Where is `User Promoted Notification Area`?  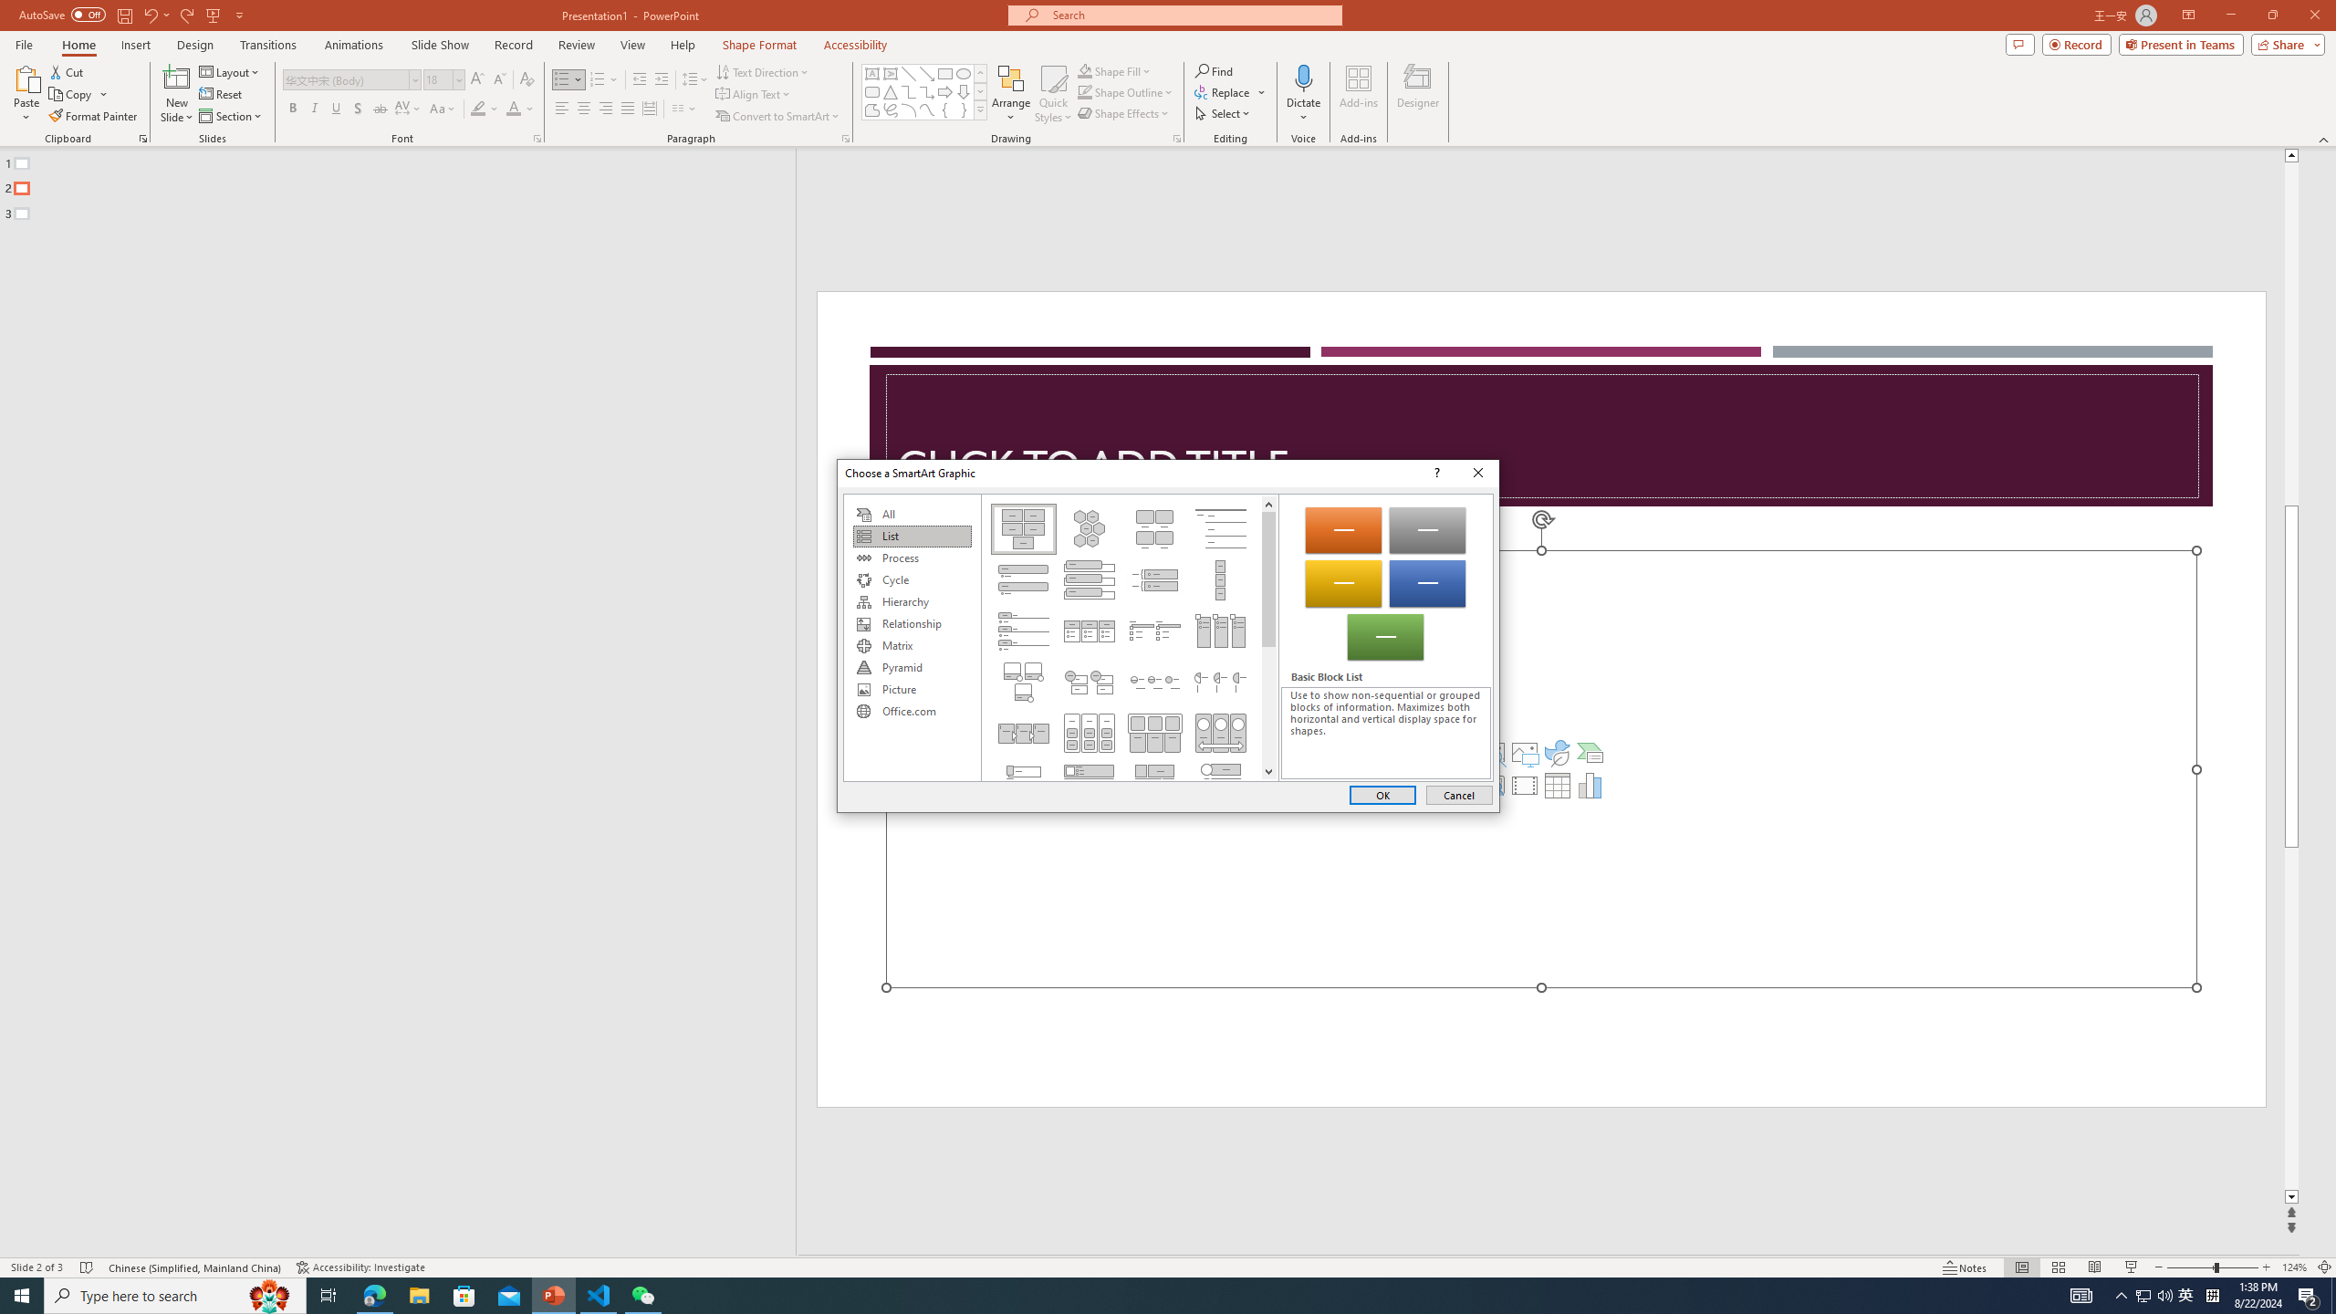 User Promoted Notification Area is located at coordinates (2154, 1296).